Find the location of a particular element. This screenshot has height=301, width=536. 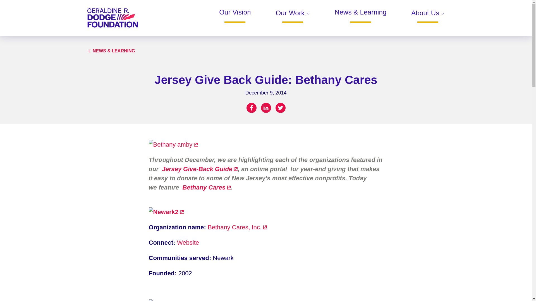

Our Work is located at coordinates (293, 16).